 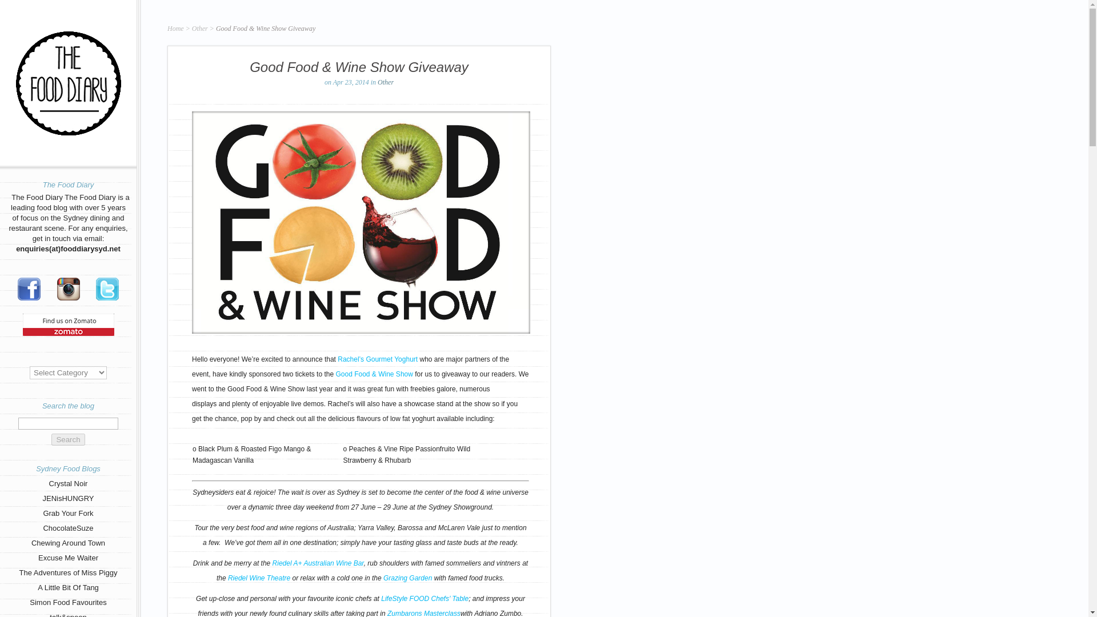 What do you see at coordinates (200, 29) in the screenshot?
I see `Other` at bounding box center [200, 29].